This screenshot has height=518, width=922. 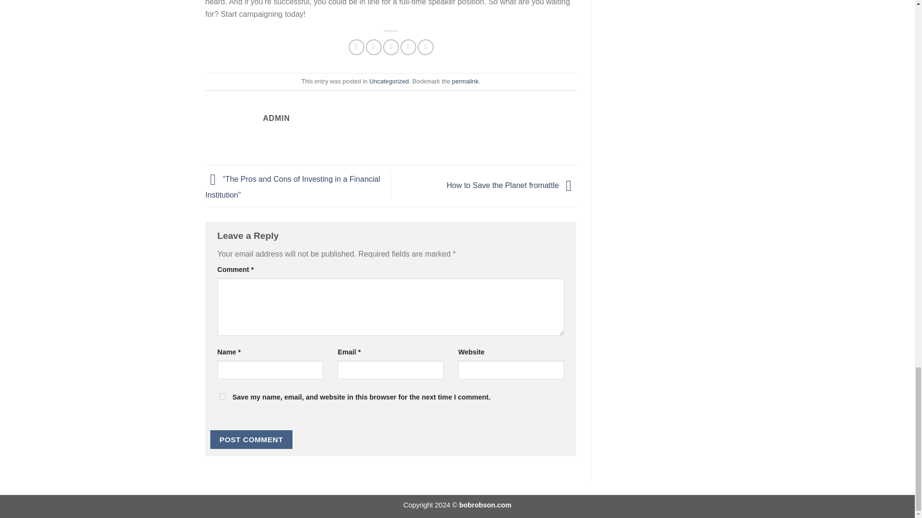 What do you see at coordinates (252, 439) in the screenshot?
I see `Post Comment` at bounding box center [252, 439].